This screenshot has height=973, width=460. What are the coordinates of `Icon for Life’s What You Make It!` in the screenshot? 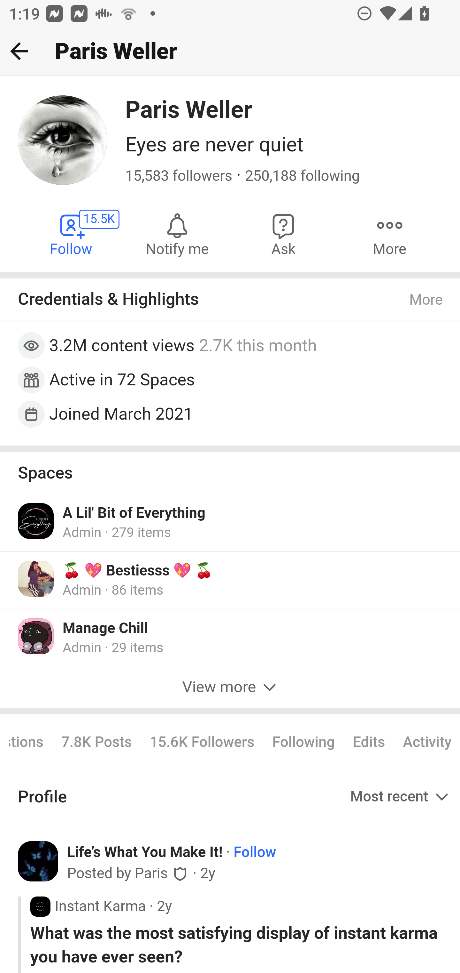 It's located at (38, 862).